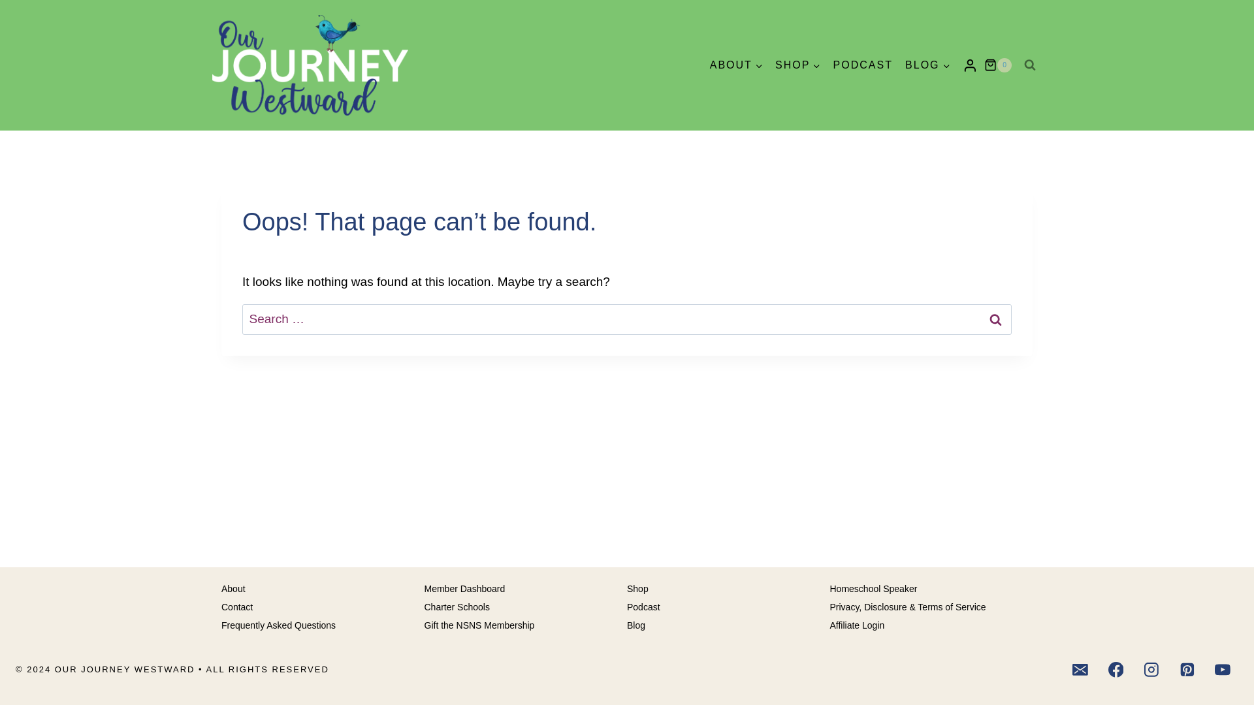 The height and width of the screenshot is (705, 1254). I want to click on 0, so click(998, 65).